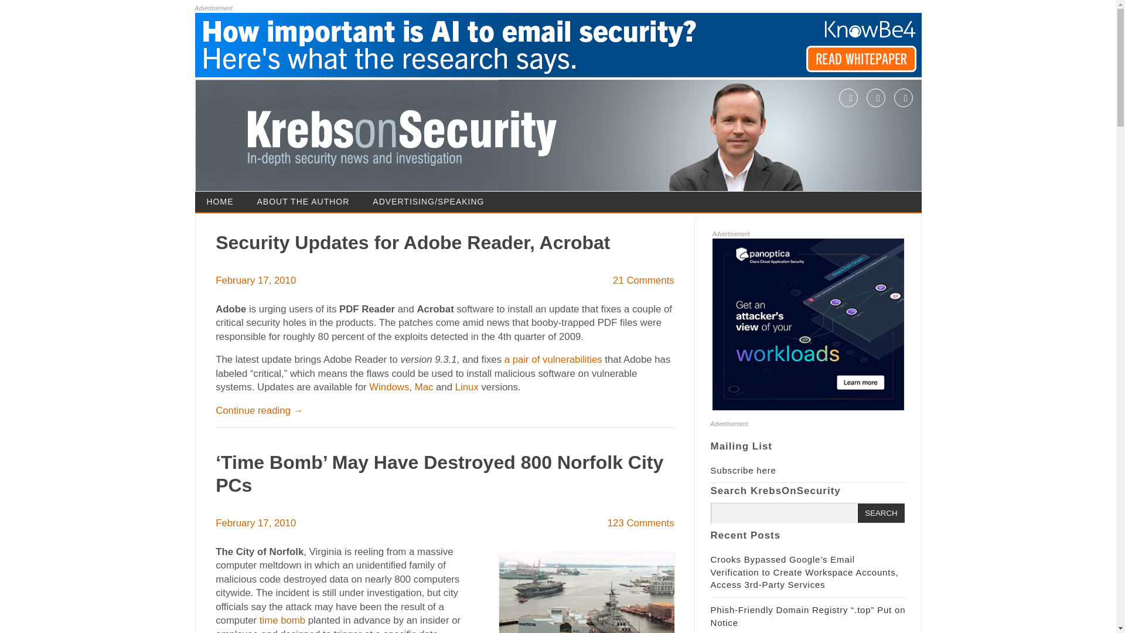 The image size is (1125, 633). What do you see at coordinates (553, 359) in the screenshot?
I see `a pair of vulnerabilities` at bounding box center [553, 359].